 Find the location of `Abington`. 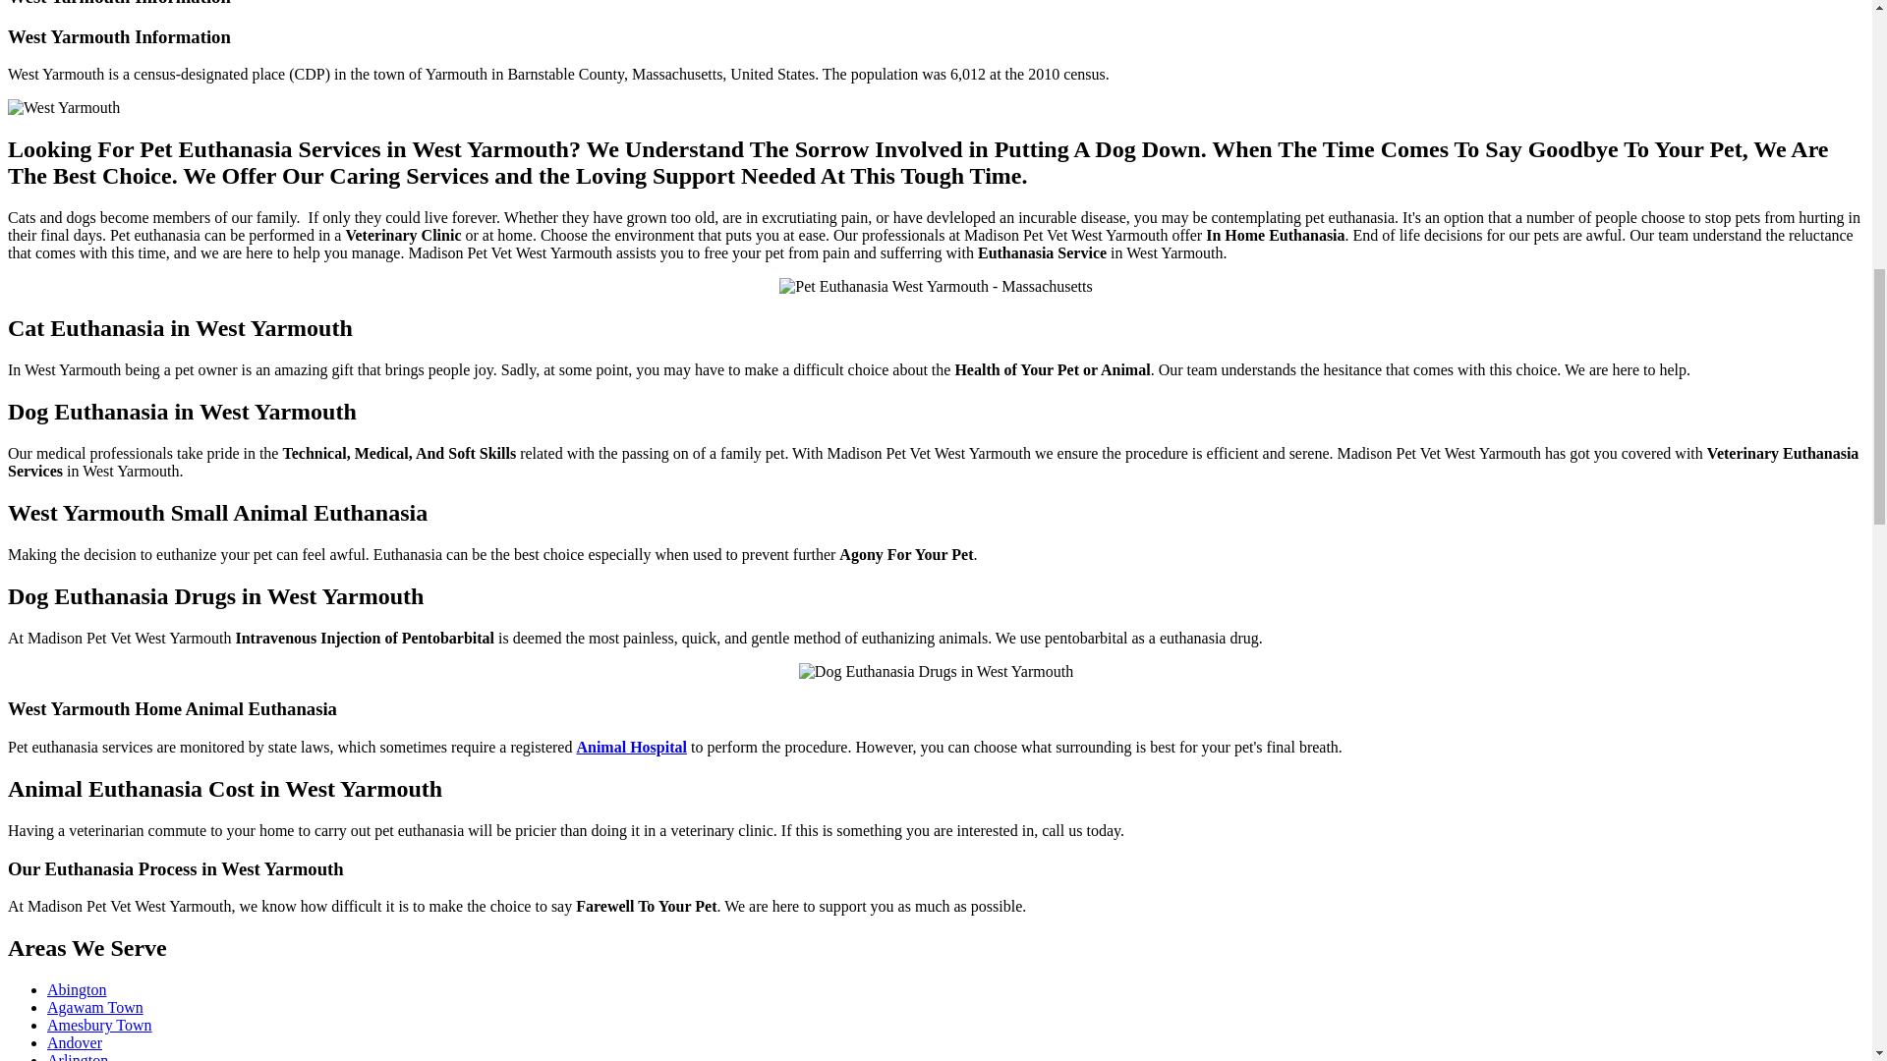

Abington is located at coordinates (77, 990).